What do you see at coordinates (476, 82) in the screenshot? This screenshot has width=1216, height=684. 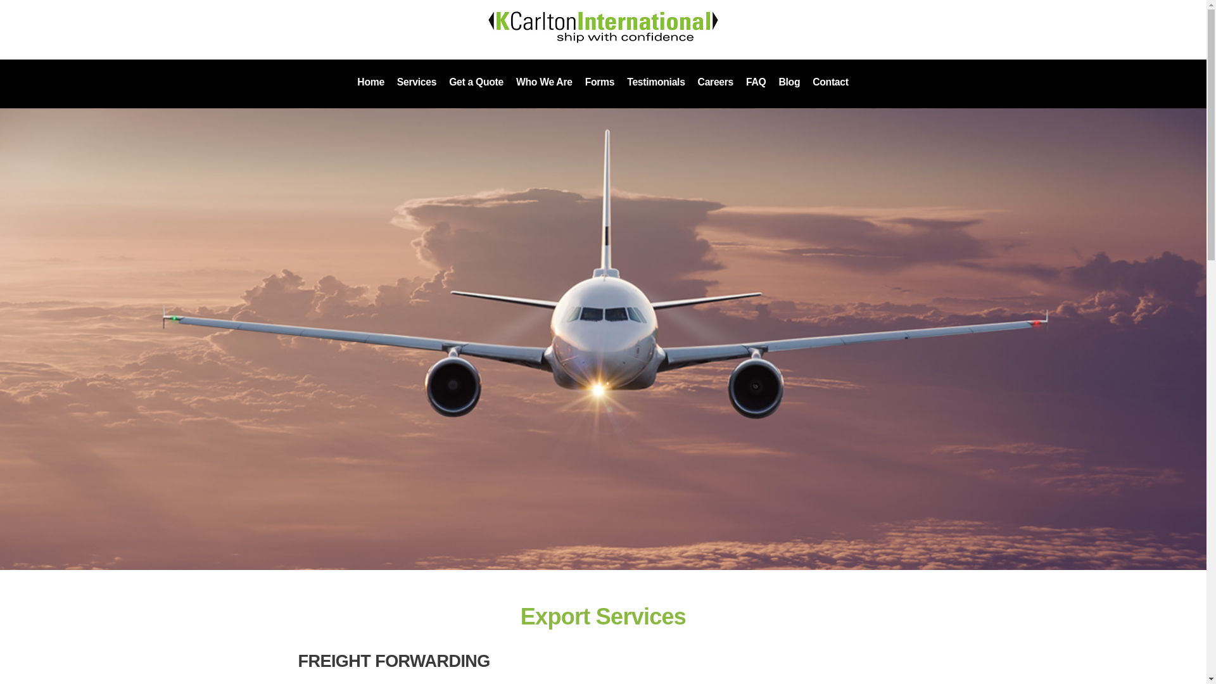 I see `Get a Quote` at bounding box center [476, 82].